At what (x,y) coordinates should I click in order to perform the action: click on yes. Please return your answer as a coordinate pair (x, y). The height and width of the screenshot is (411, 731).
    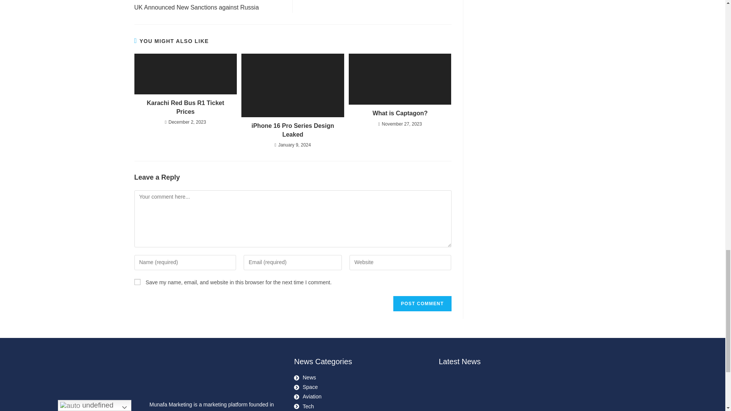
    Looking at the image, I should click on (137, 282).